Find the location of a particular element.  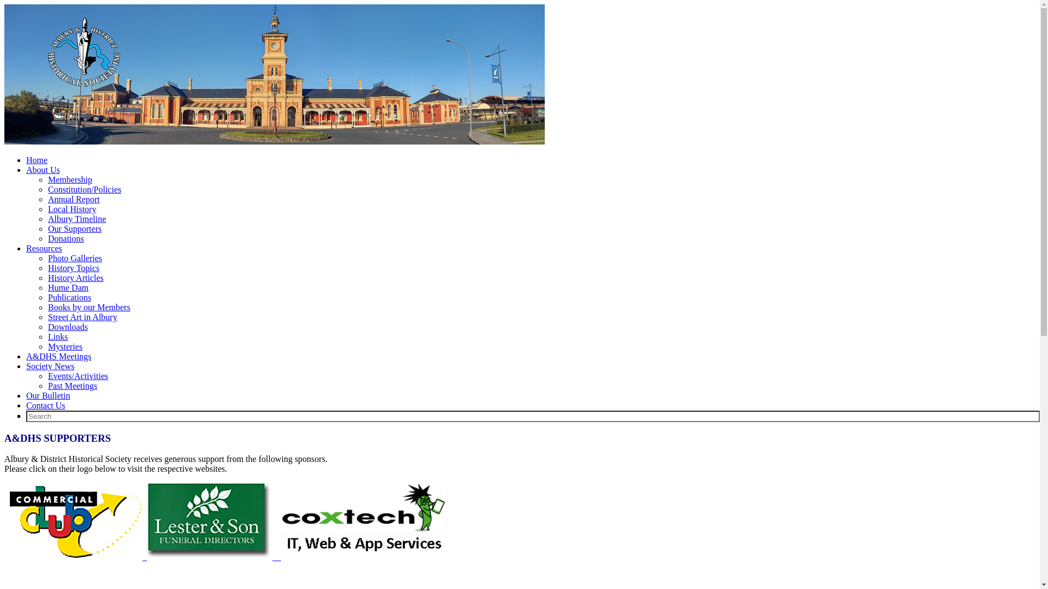

Society News is located at coordinates (50, 366).